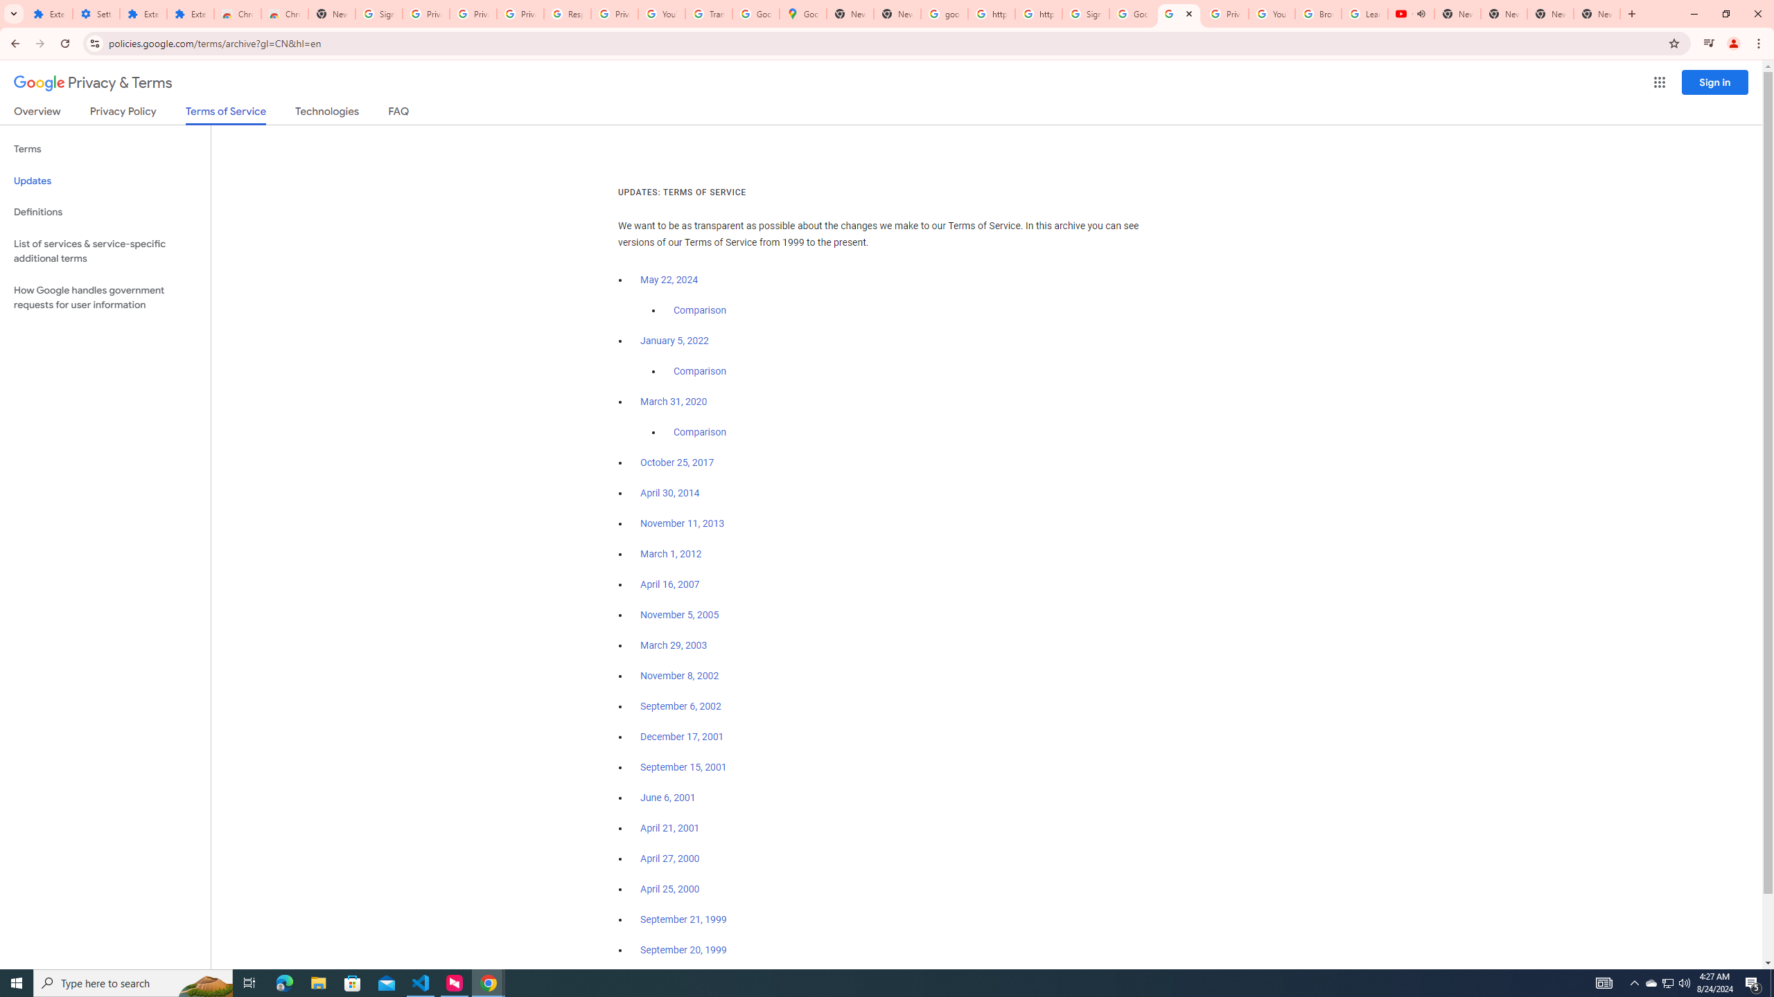  What do you see at coordinates (661, 14) in the screenshot?
I see `YouTube` at bounding box center [661, 14].